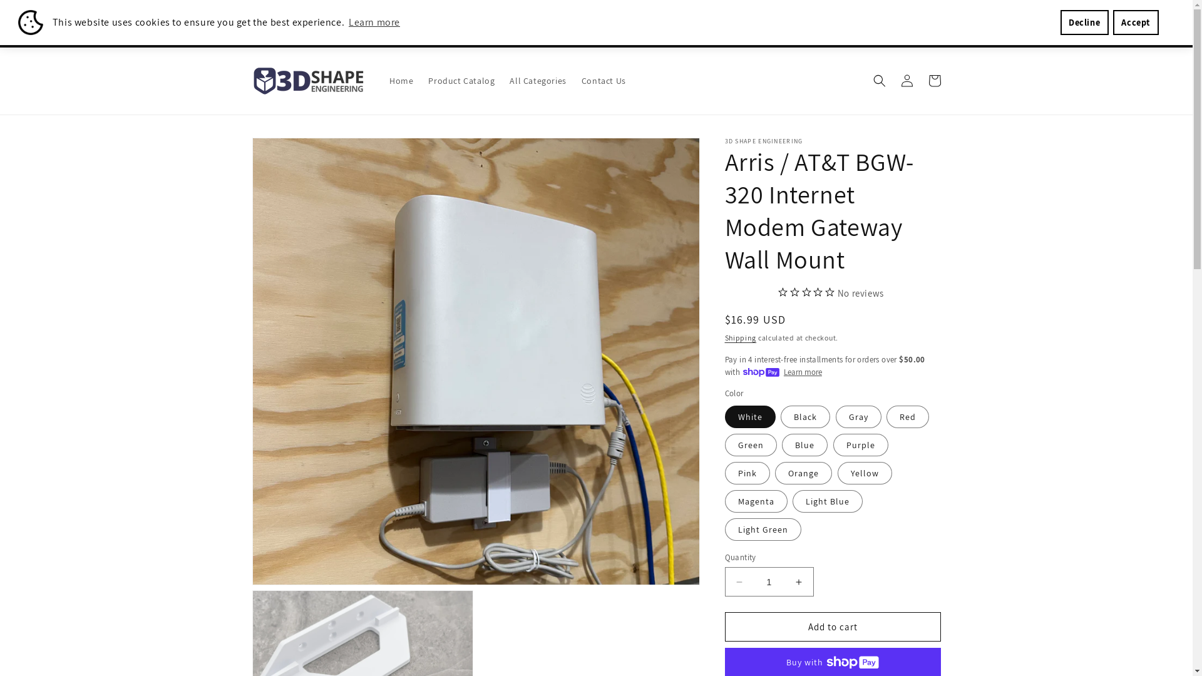  What do you see at coordinates (604, 81) in the screenshot?
I see `Contact Us` at bounding box center [604, 81].